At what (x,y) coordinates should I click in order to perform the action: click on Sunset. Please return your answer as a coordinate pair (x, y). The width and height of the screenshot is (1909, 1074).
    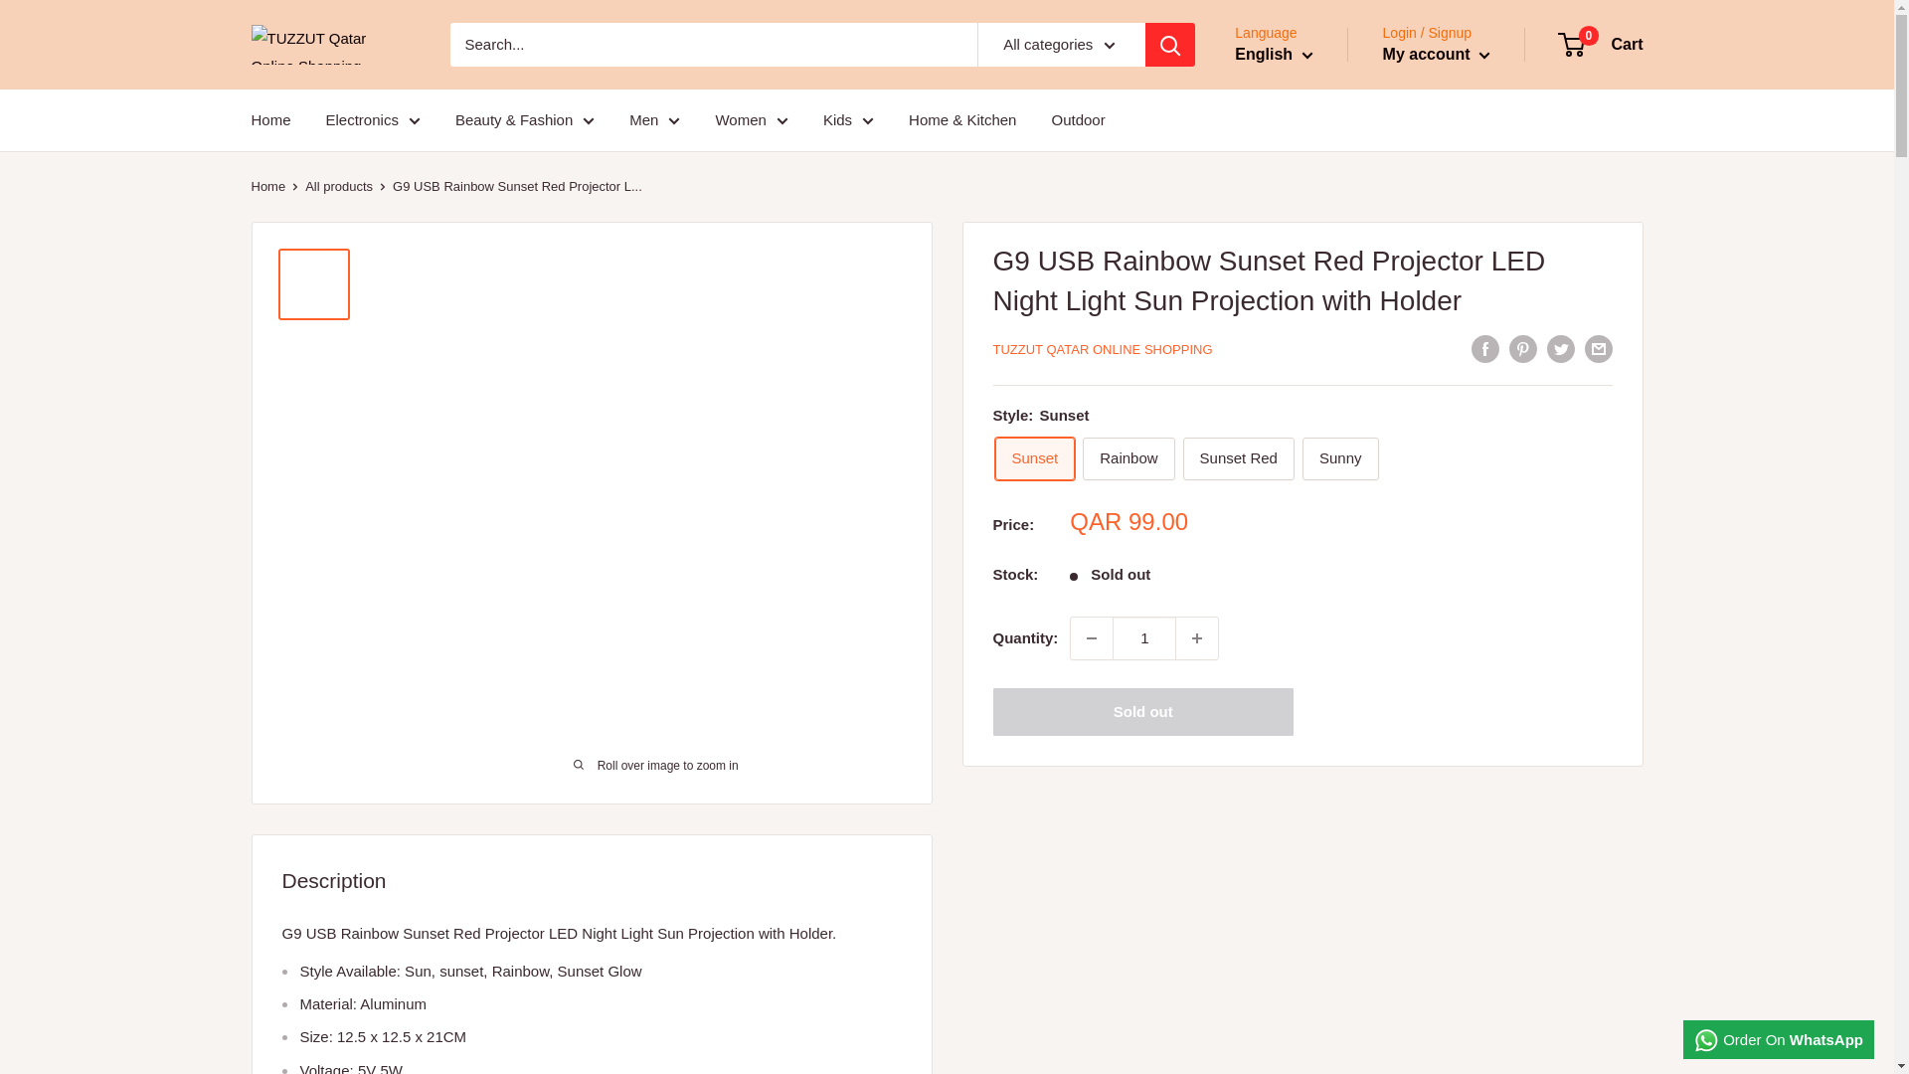
    Looking at the image, I should click on (1034, 457).